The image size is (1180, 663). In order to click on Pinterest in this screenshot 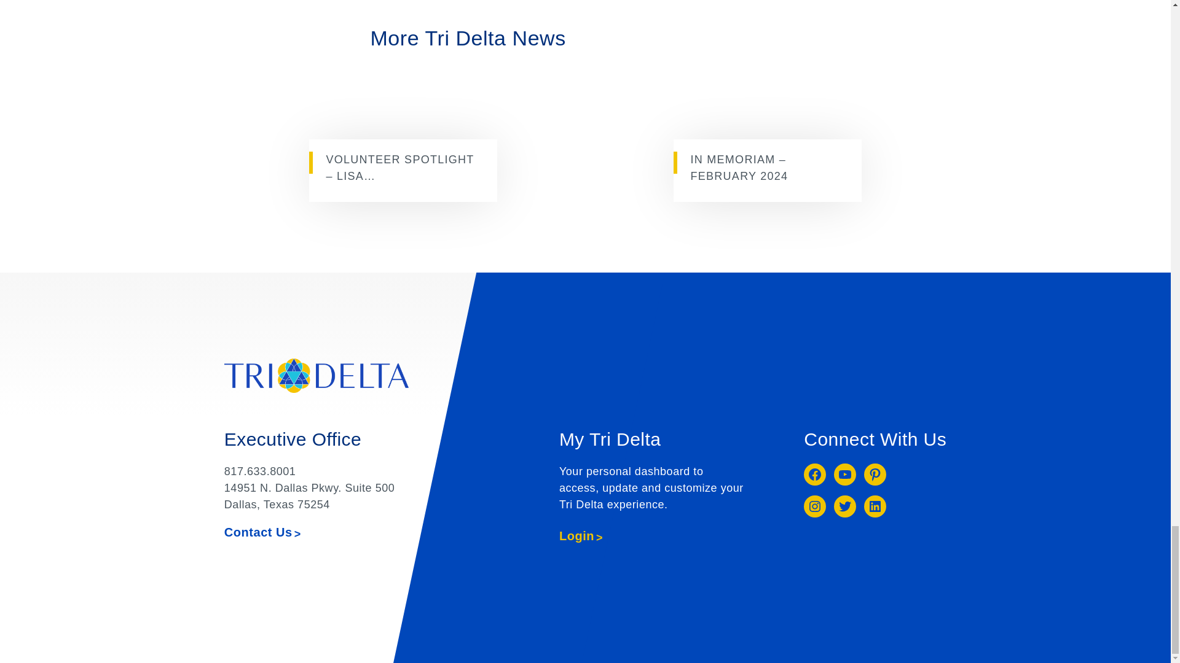, I will do `click(875, 474)`.